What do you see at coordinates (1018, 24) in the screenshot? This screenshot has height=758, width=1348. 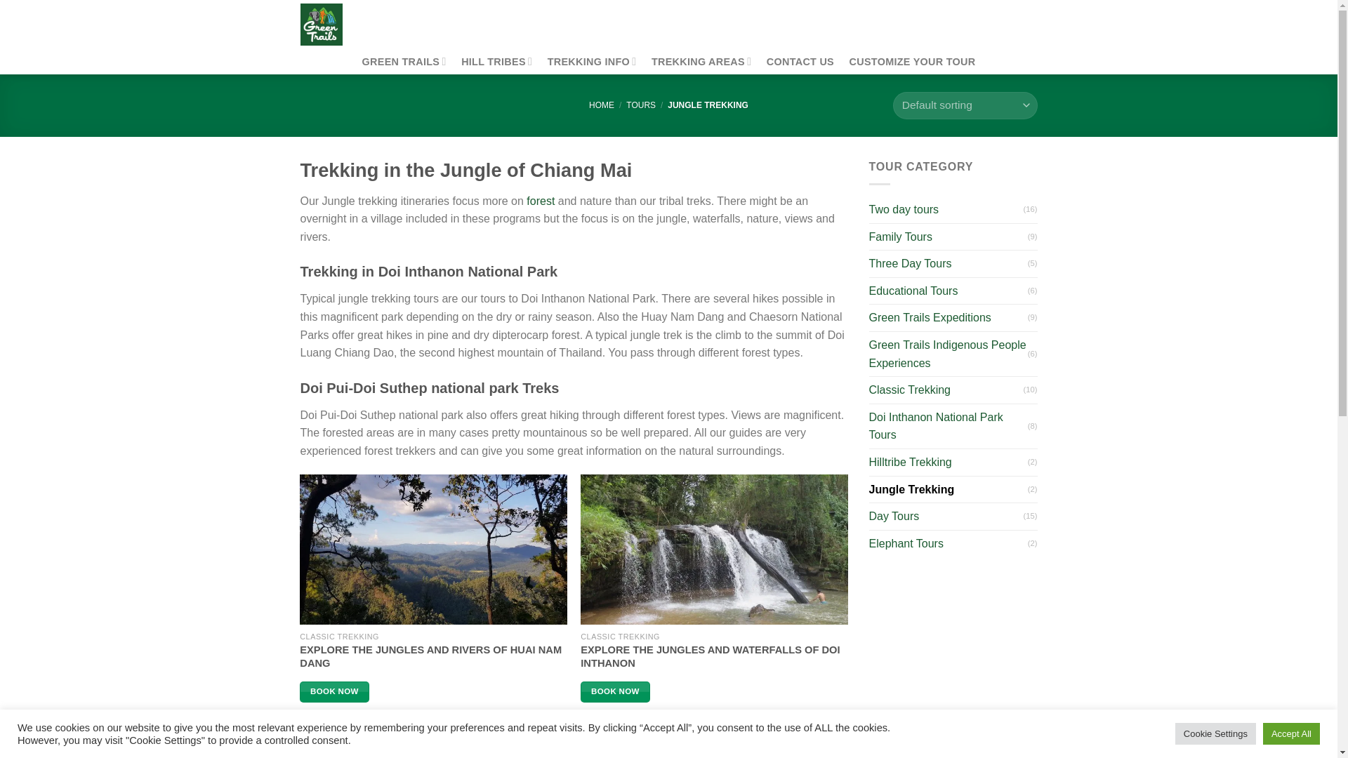 I see `Cart` at bounding box center [1018, 24].